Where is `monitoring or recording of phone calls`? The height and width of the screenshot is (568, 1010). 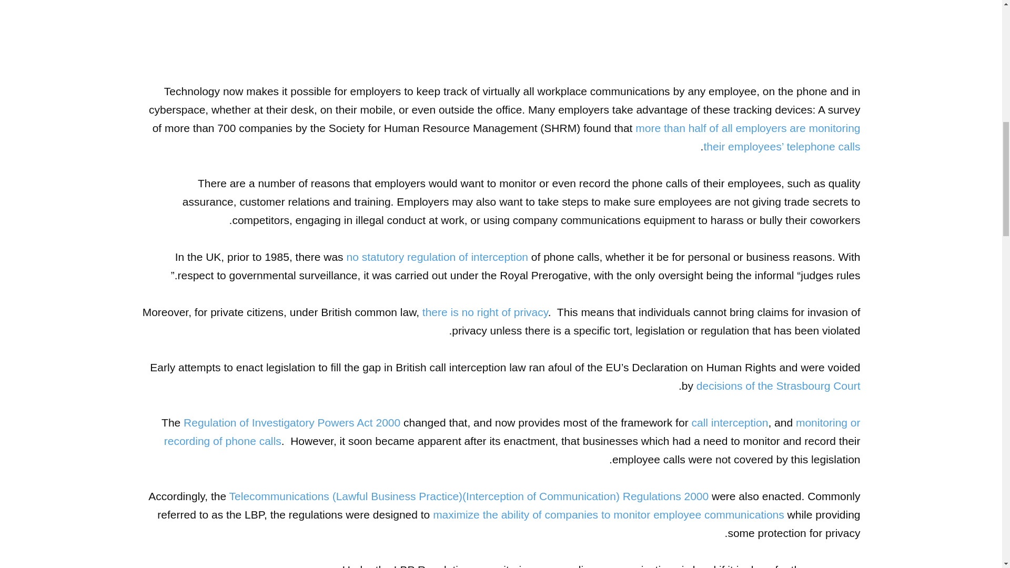
monitoring or recording of phone calls is located at coordinates (512, 431).